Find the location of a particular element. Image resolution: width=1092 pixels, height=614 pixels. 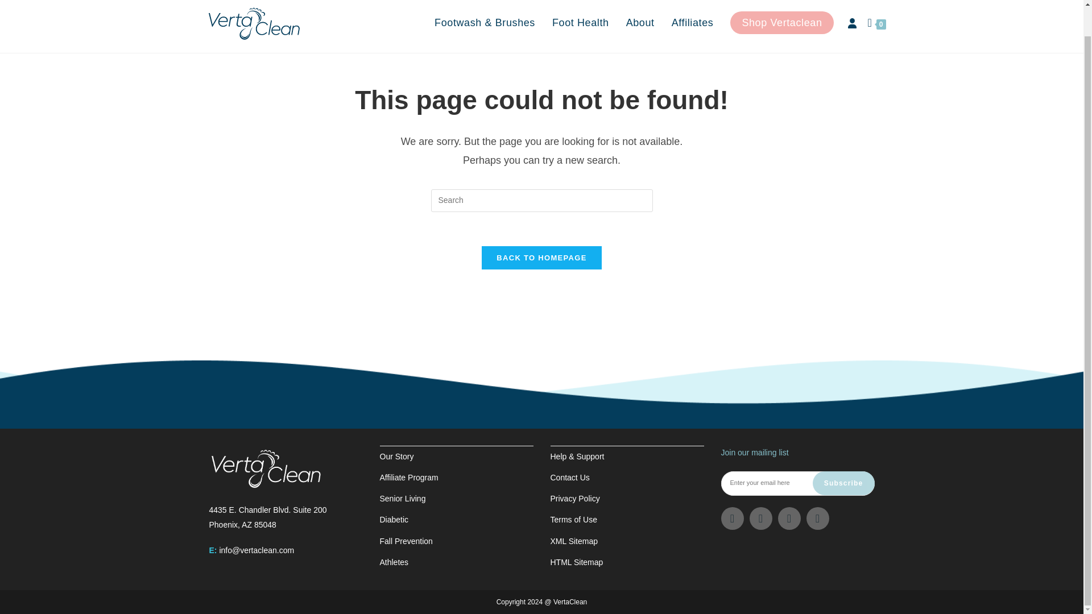

XML Sitemap is located at coordinates (877, 24).